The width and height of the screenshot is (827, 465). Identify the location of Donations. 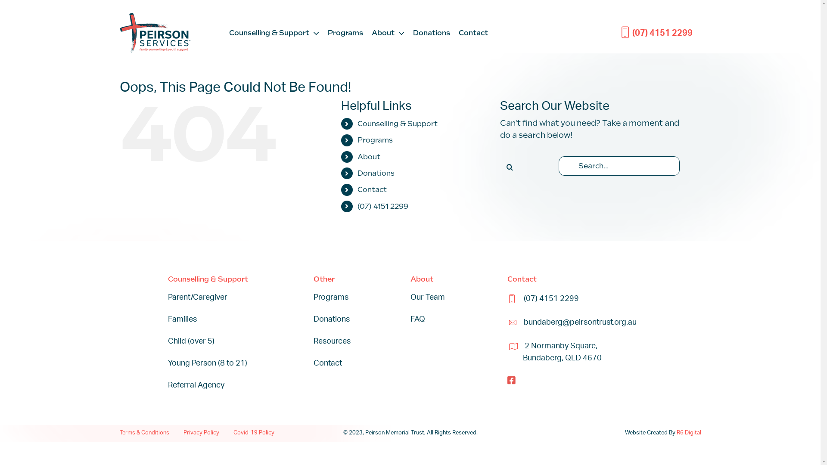
(332, 319).